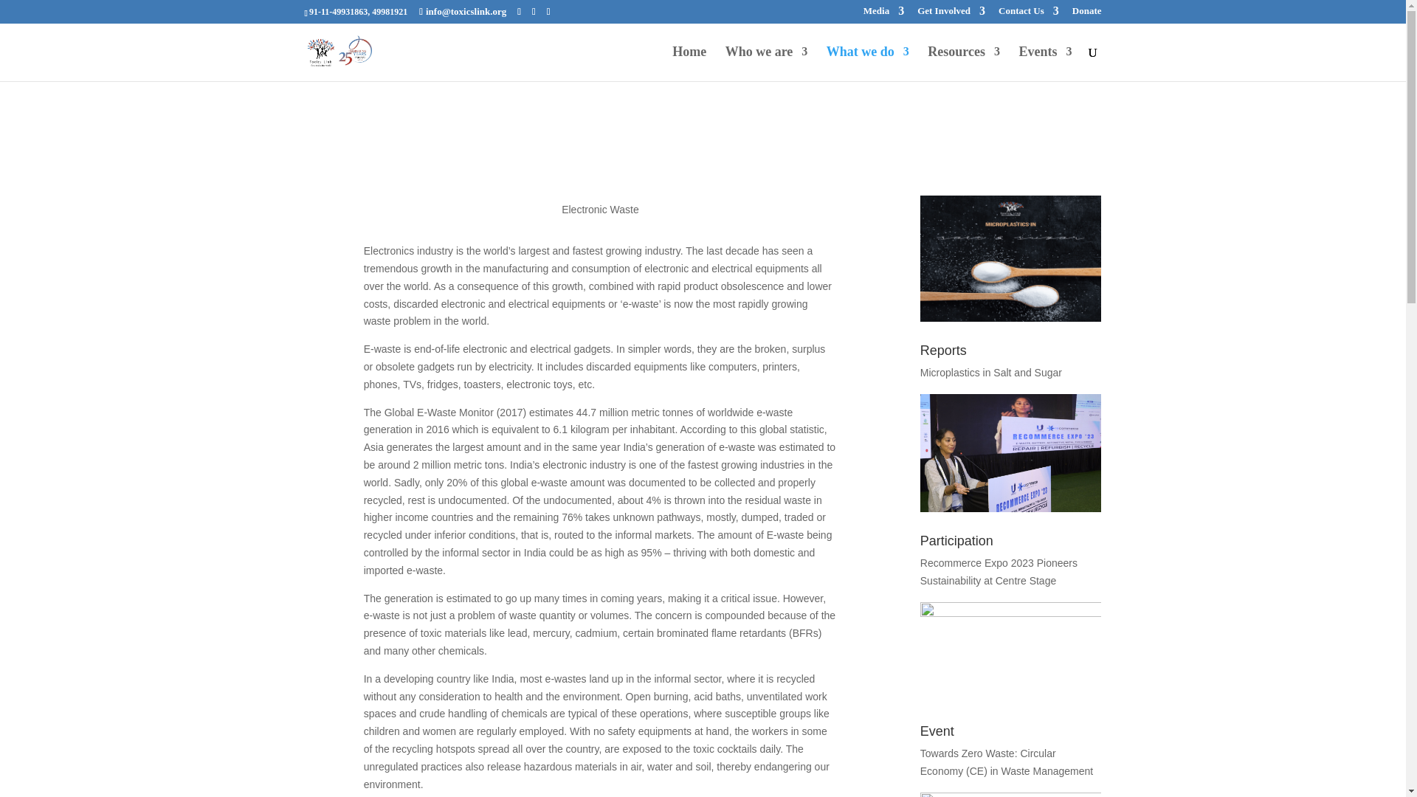  I want to click on Donate, so click(1087, 15).